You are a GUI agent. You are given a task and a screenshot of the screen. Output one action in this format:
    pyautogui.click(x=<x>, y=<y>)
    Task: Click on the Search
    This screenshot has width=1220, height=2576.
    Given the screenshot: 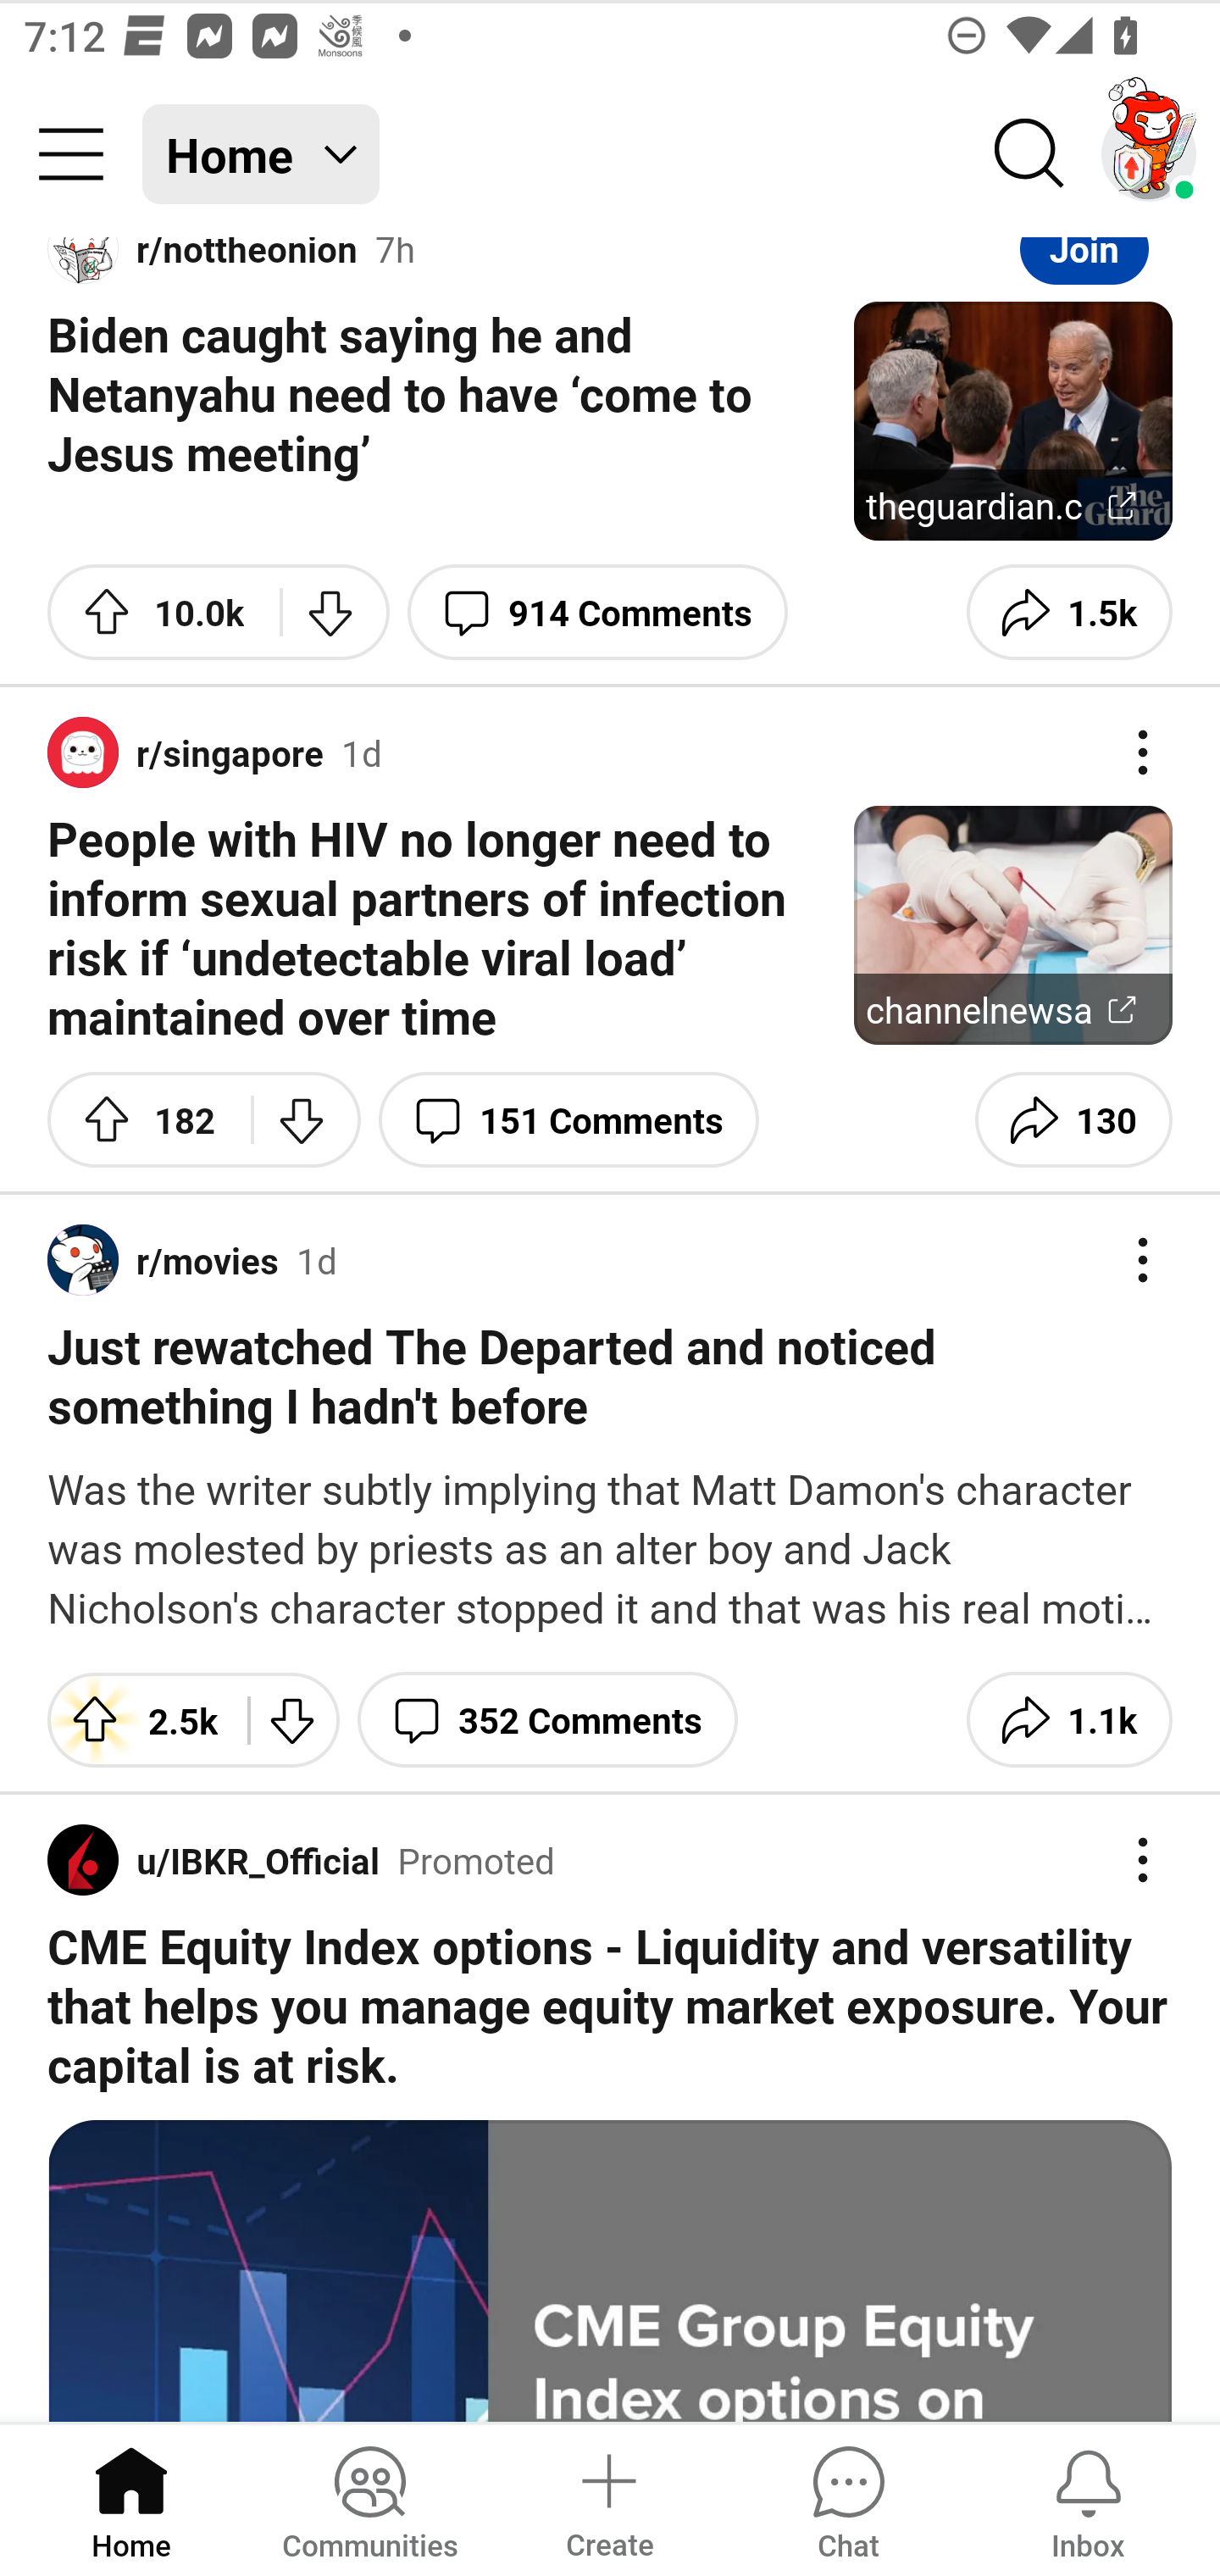 What is the action you would take?
    pyautogui.click(x=1030, y=154)
    